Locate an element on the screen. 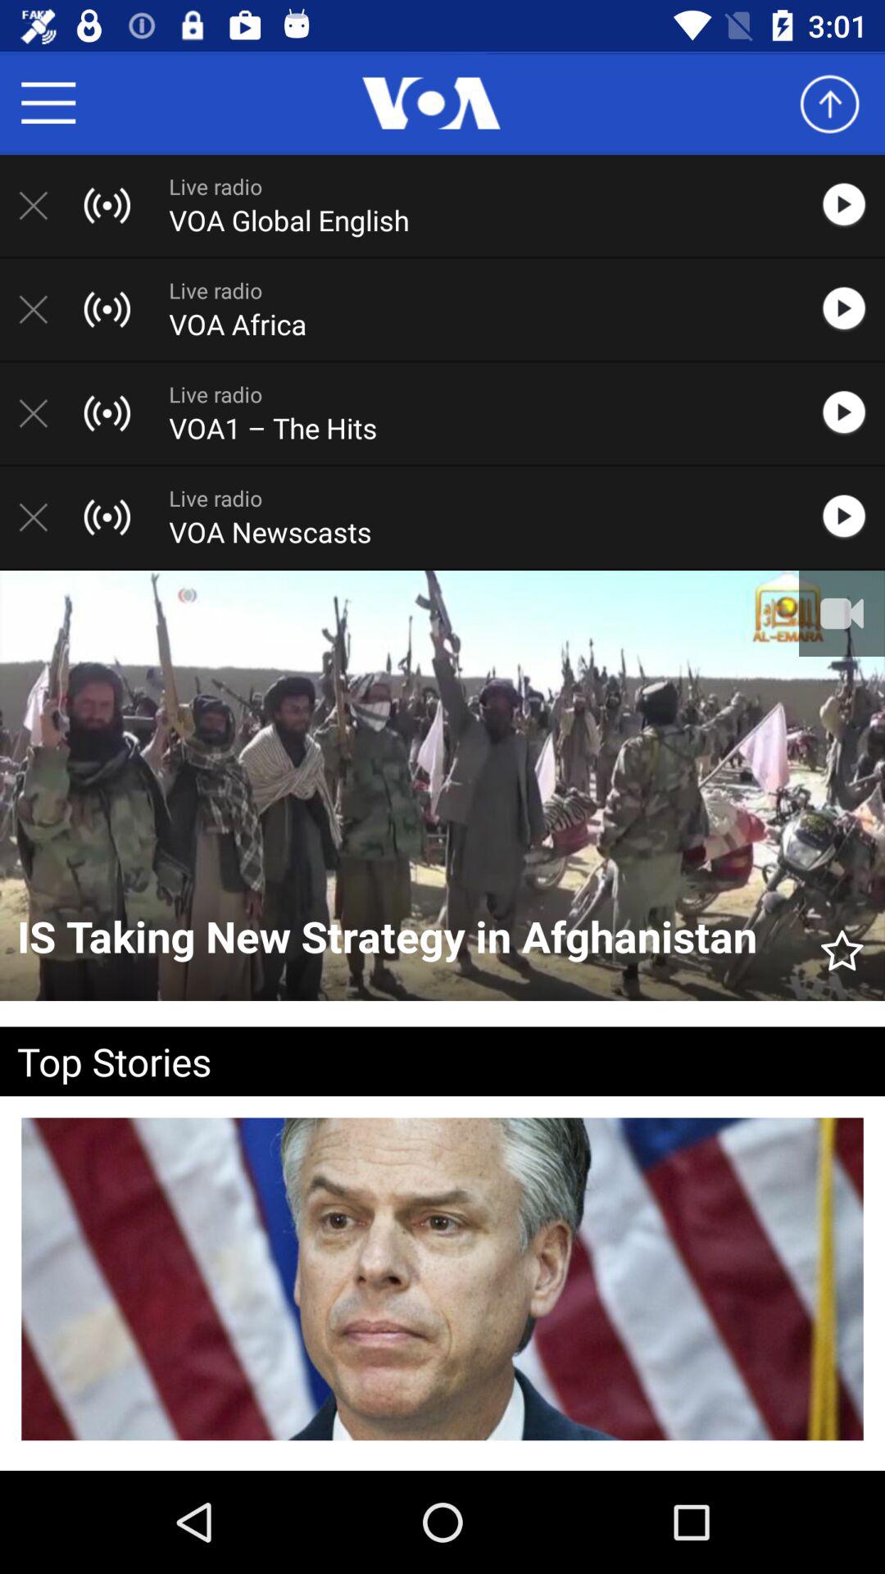 Image resolution: width=885 pixels, height=1574 pixels. pressing this will play lie radio voa1-the hits is located at coordinates (852, 413).